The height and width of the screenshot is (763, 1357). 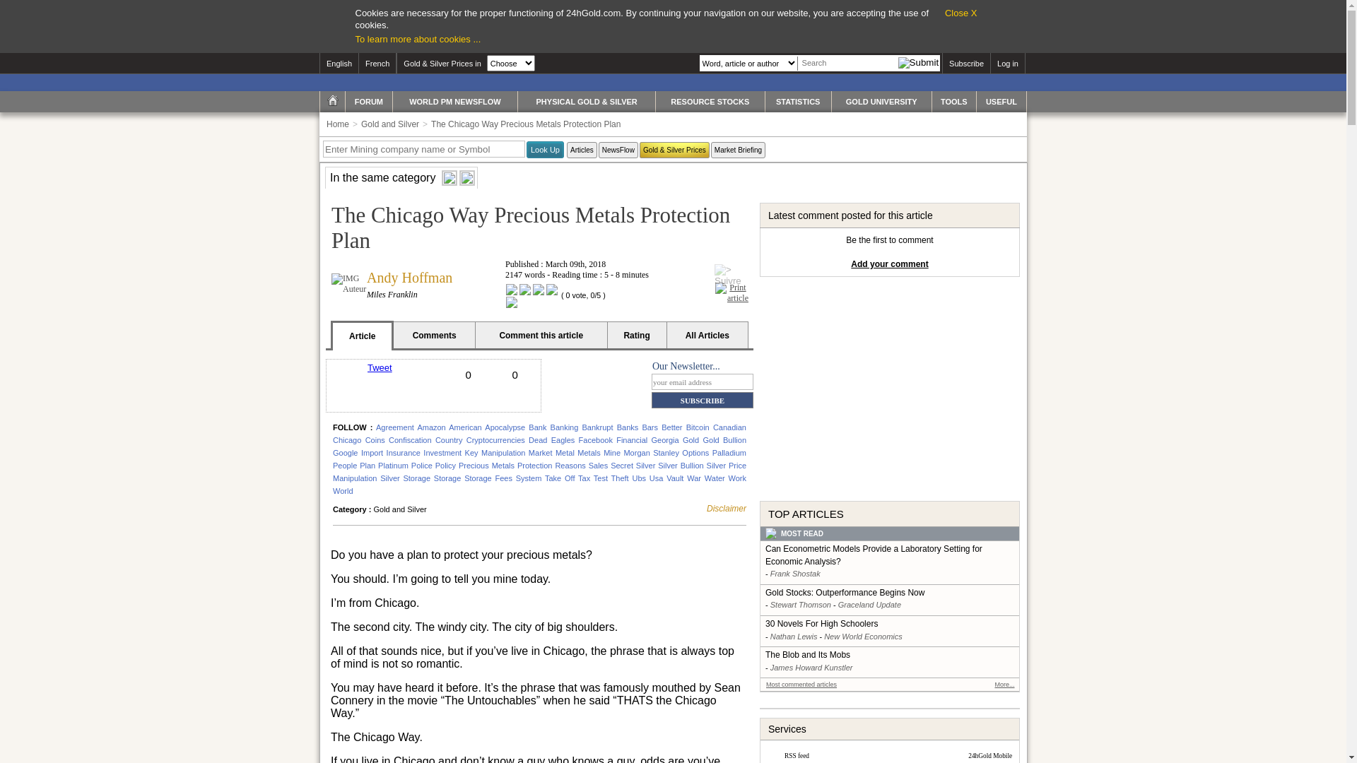 I want to click on Rating, so click(x=637, y=336).